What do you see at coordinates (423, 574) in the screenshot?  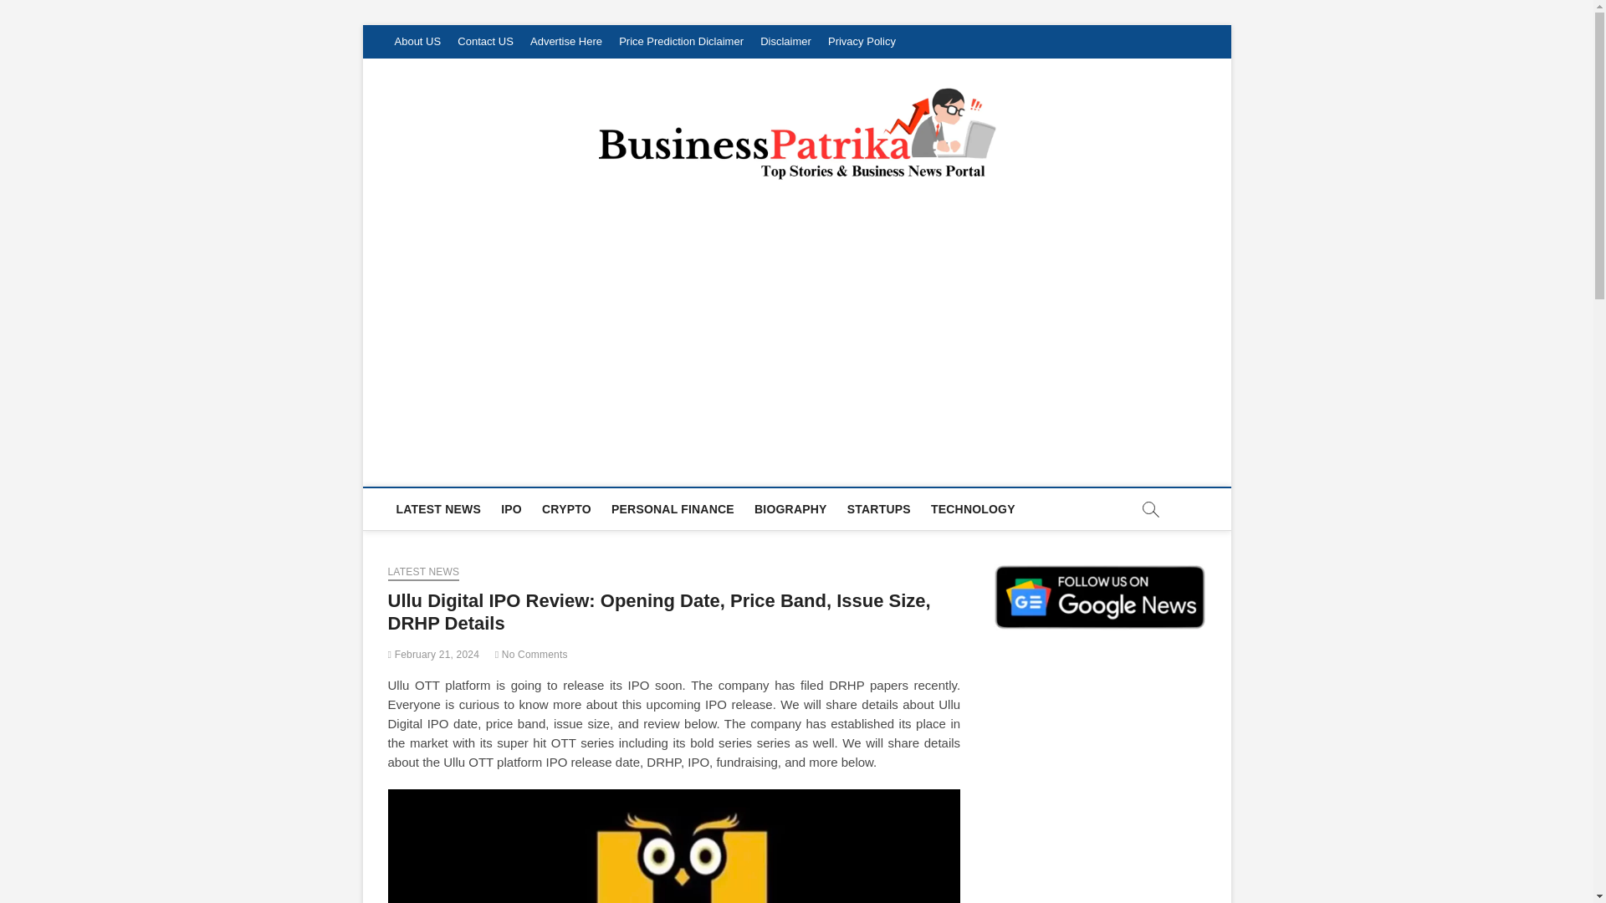 I see `LATEST NEWS` at bounding box center [423, 574].